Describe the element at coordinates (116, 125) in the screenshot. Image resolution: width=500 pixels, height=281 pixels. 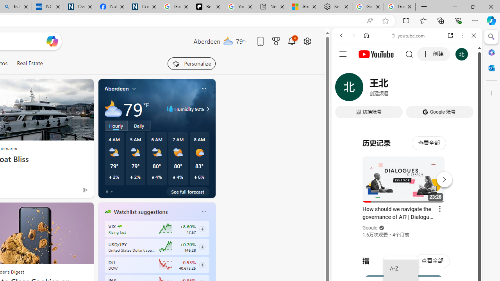
I see `Hourly` at that location.